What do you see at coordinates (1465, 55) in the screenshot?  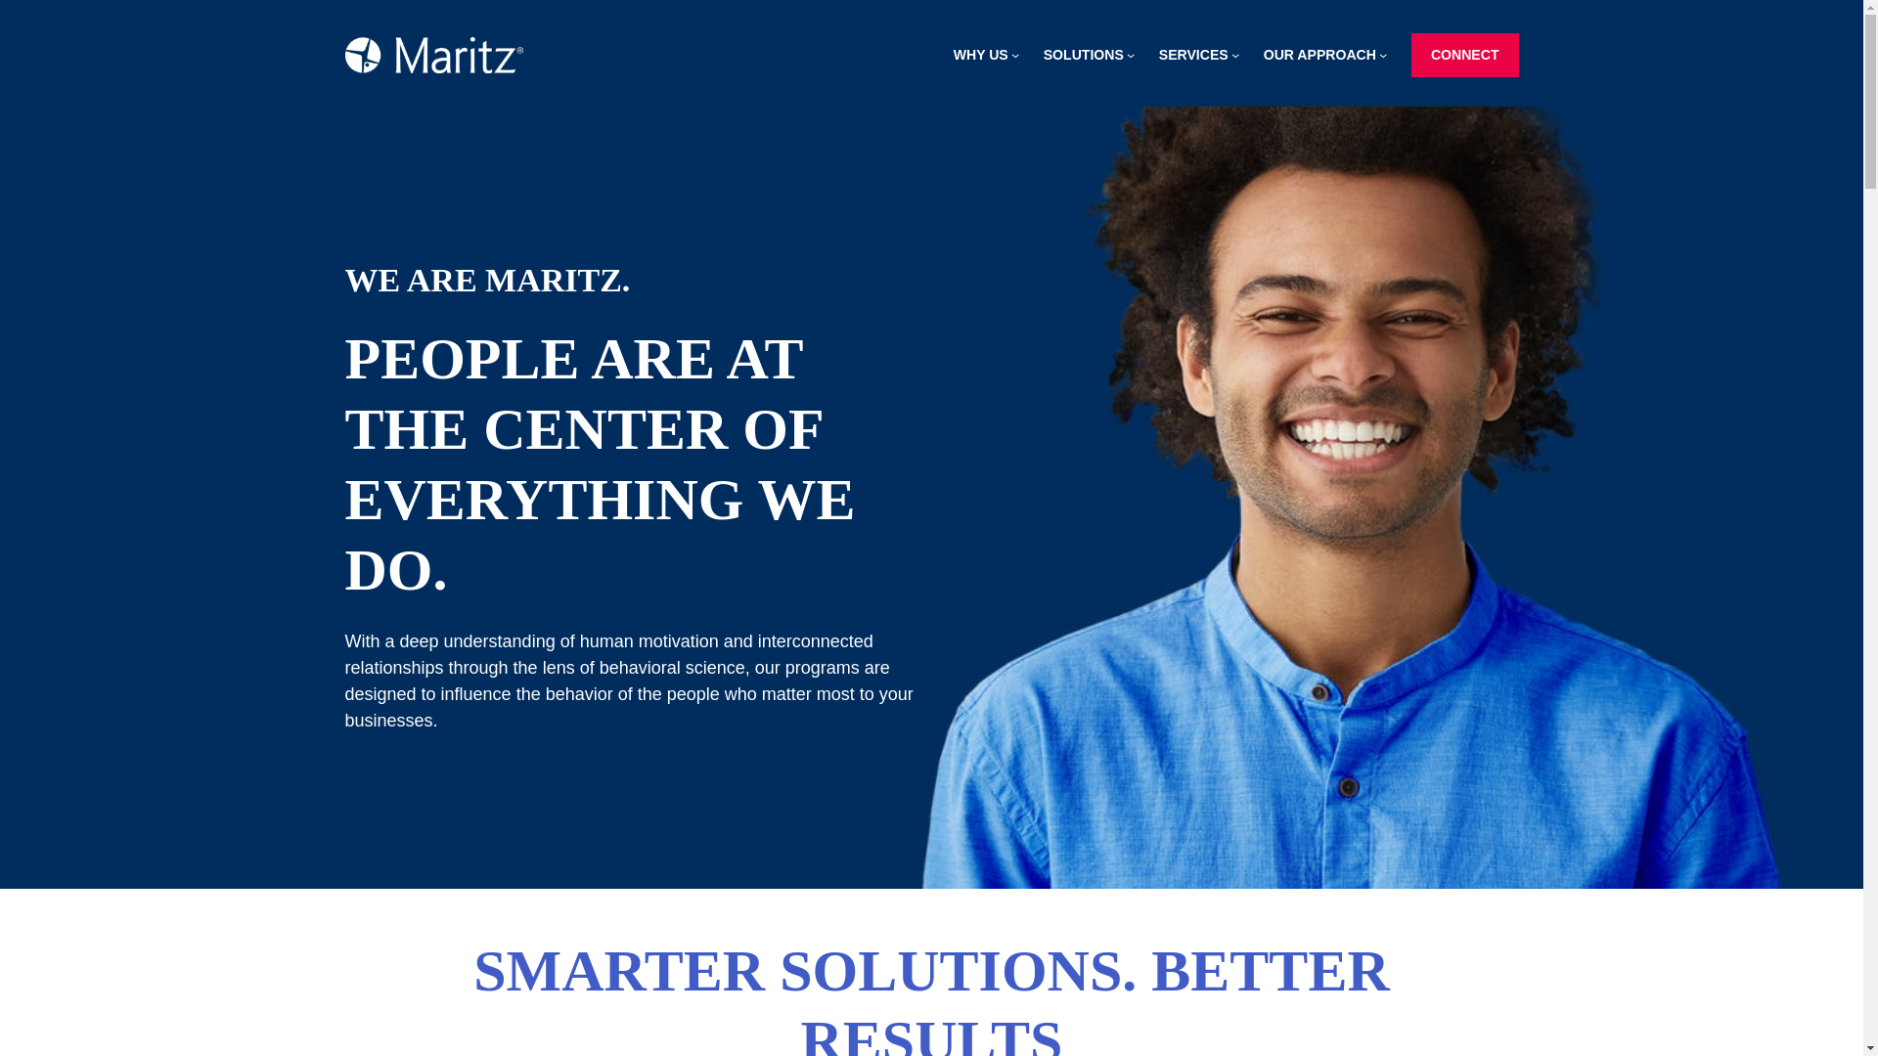 I see `CONNECT` at bounding box center [1465, 55].